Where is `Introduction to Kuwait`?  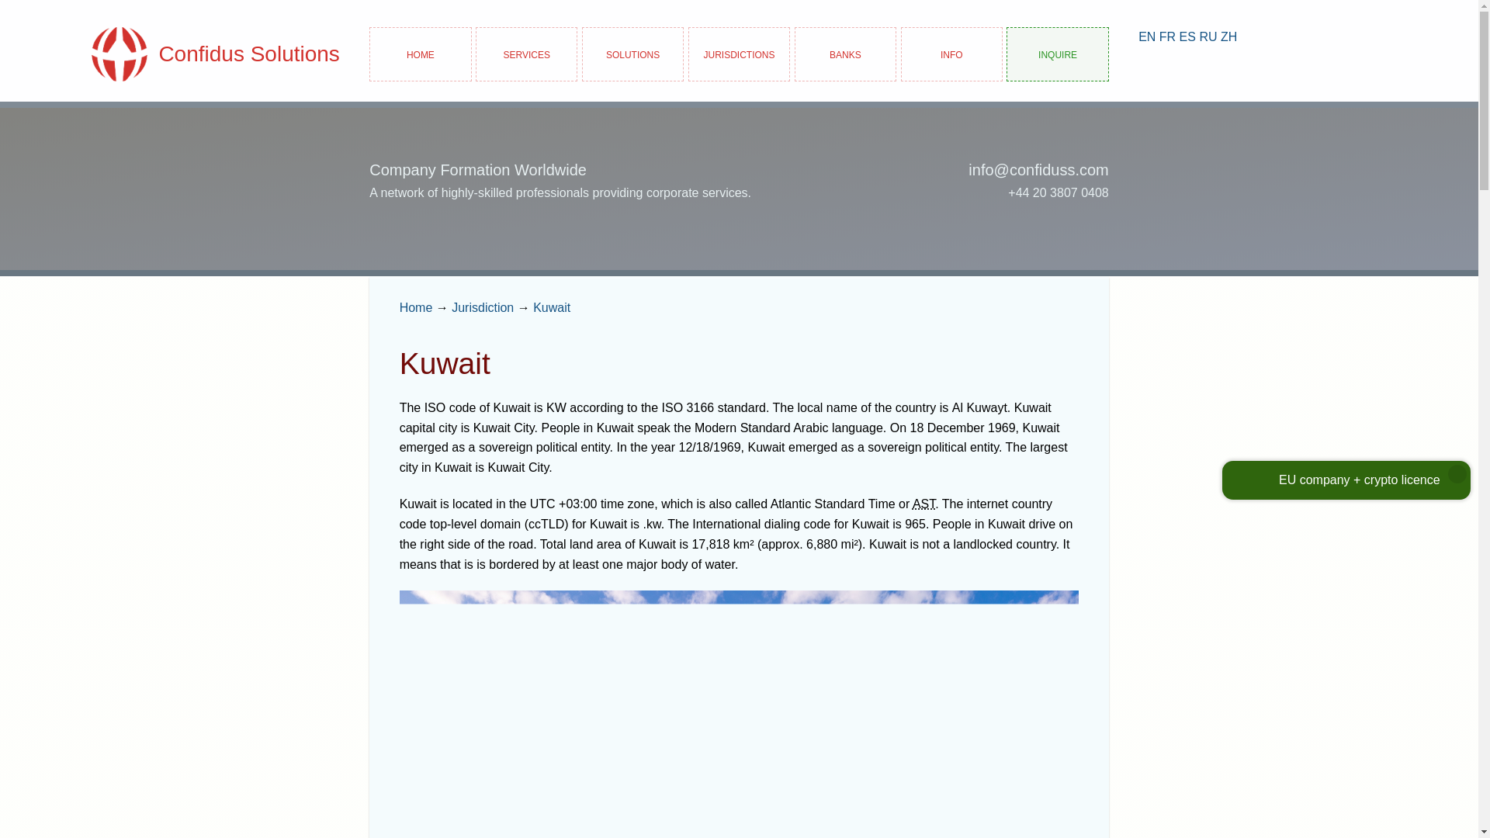
Introduction to Kuwait is located at coordinates (552, 307).